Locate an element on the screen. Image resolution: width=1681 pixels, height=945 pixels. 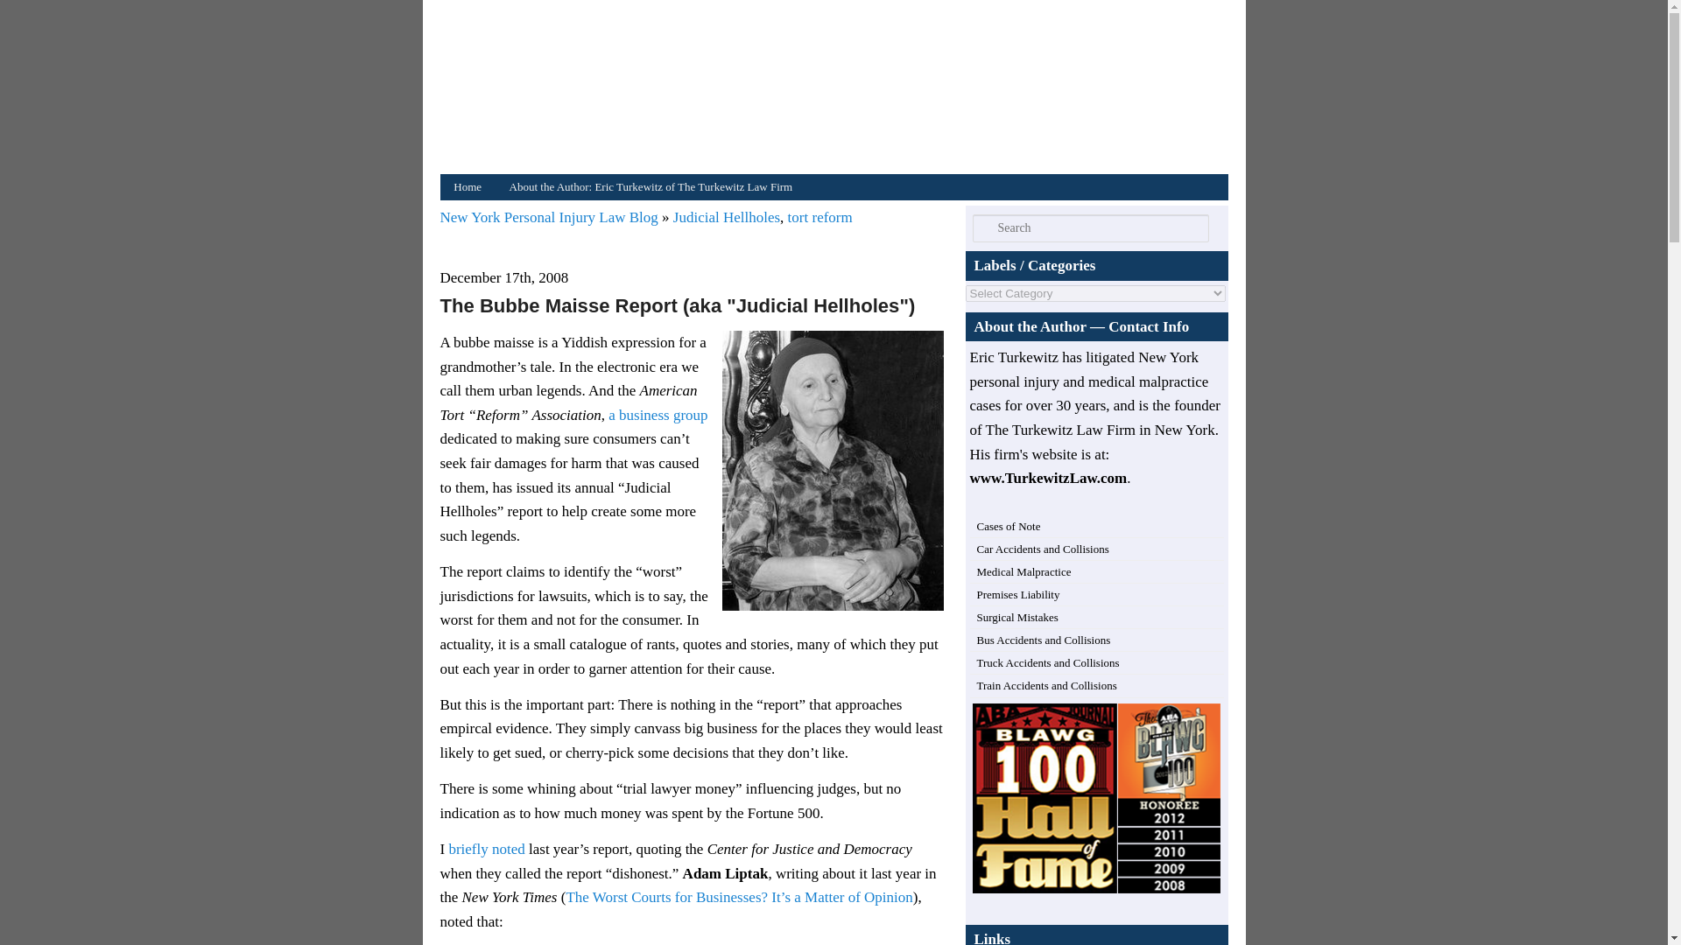
New York Personal Injury Law Blog is located at coordinates (550, 217).